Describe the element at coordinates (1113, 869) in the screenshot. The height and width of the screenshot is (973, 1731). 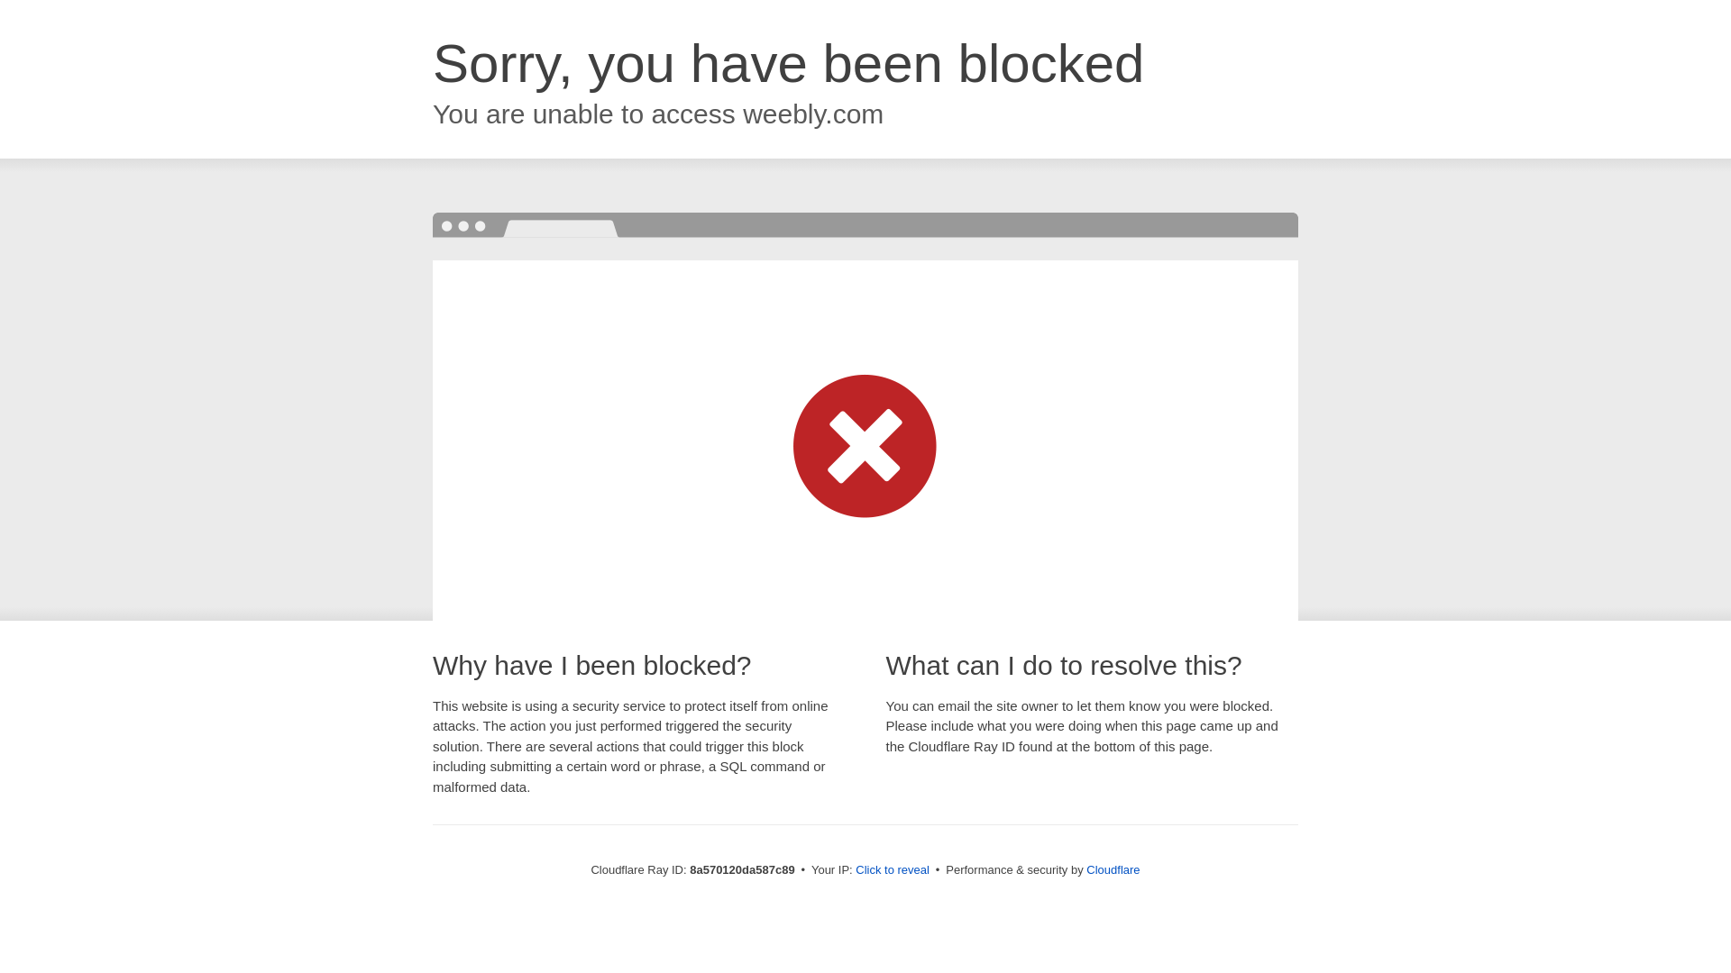
I see `Cloudflare` at that location.